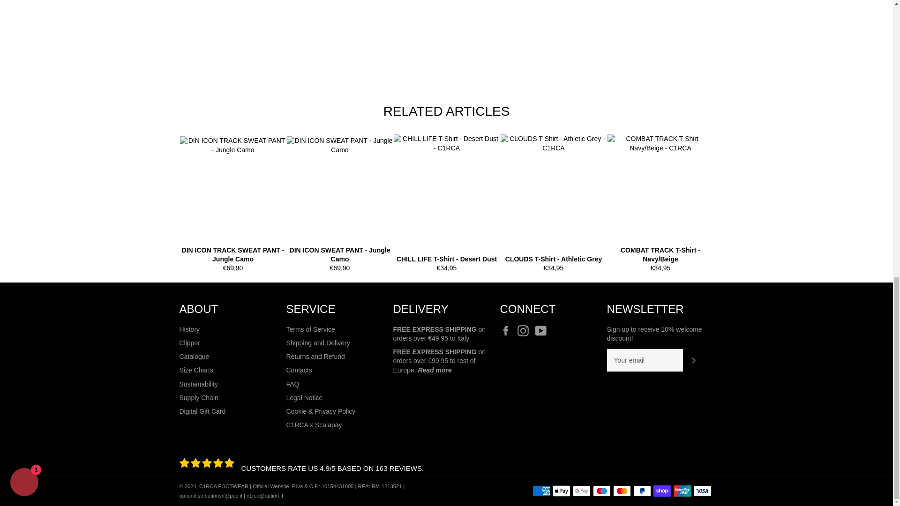 The height and width of the screenshot is (506, 900). What do you see at coordinates (581, 491) in the screenshot?
I see `Google Pay` at bounding box center [581, 491].